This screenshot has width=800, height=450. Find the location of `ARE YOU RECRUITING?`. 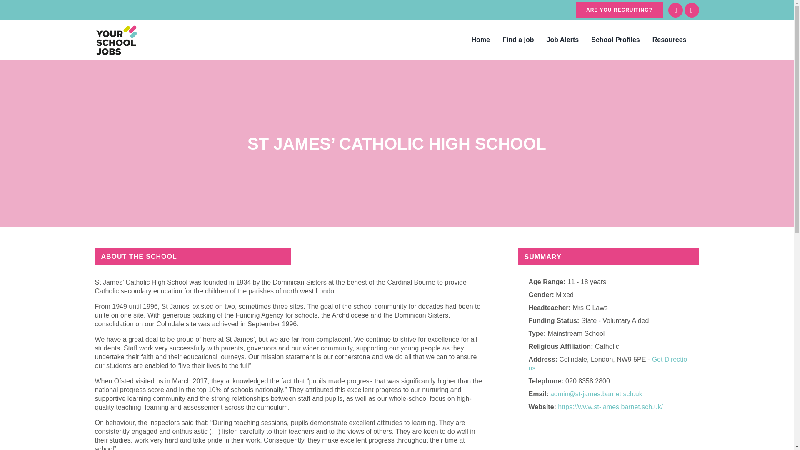

ARE YOU RECRUITING? is located at coordinates (619, 10).